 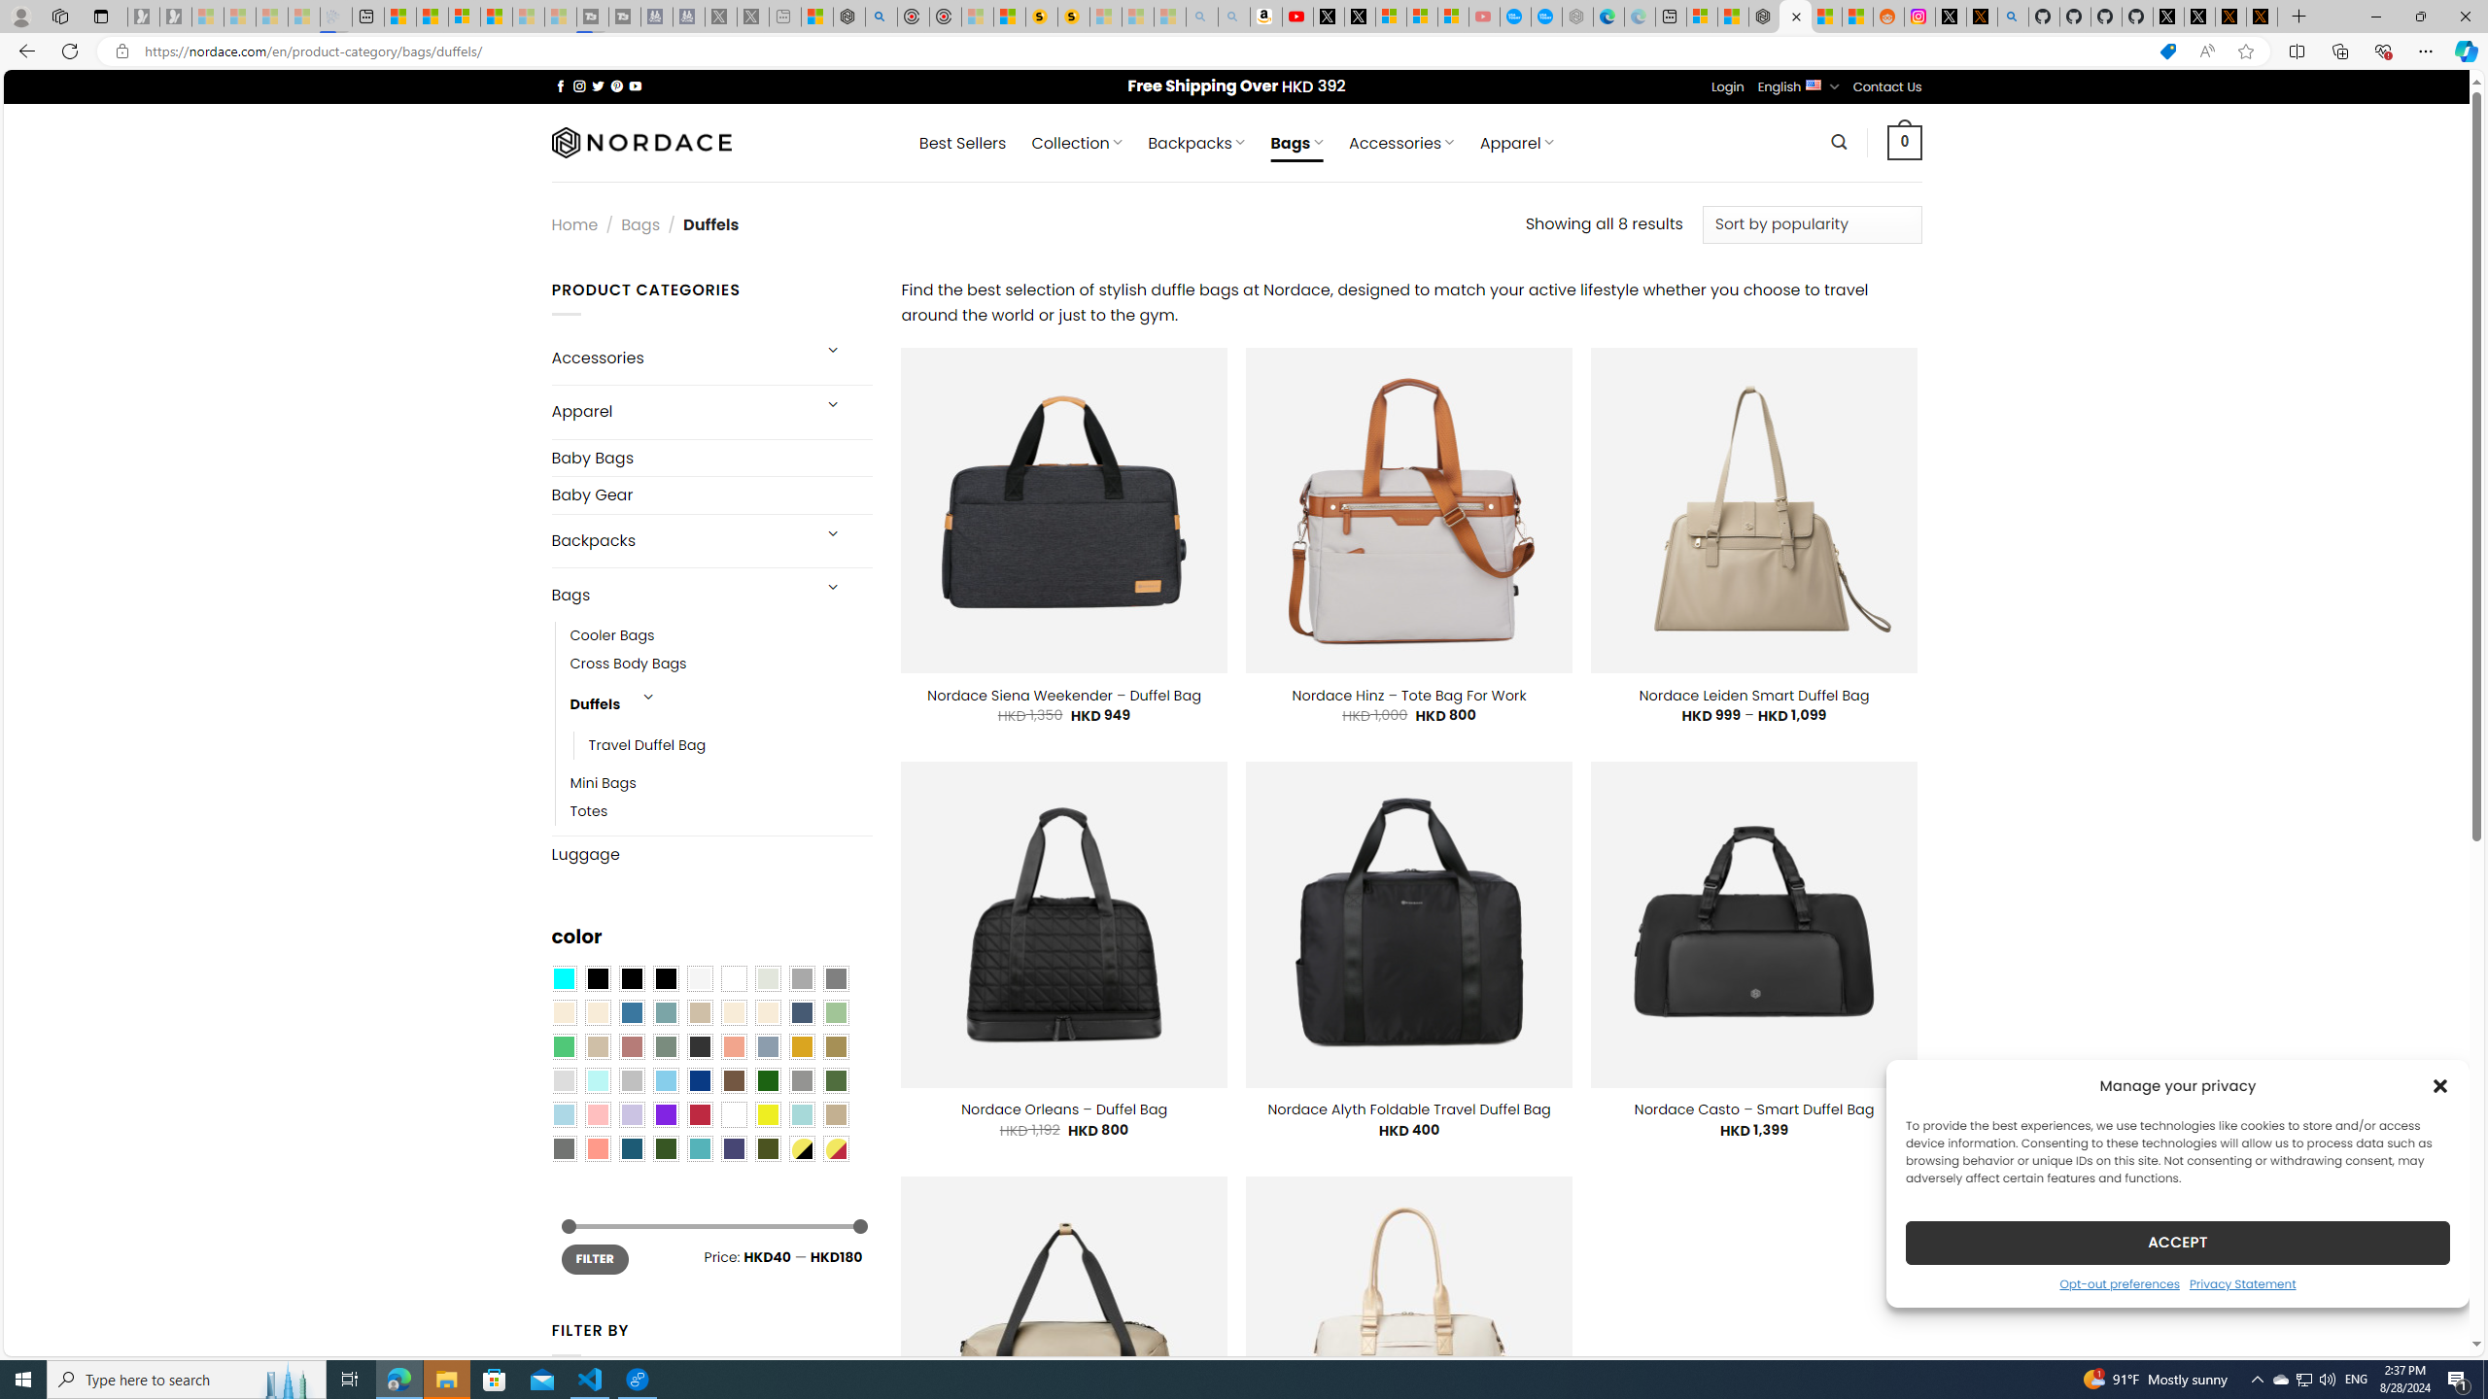 What do you see at coordinates (599, 85) in the screenshot?
I see `Follow on Twitter` at bounding box center [599, 85].